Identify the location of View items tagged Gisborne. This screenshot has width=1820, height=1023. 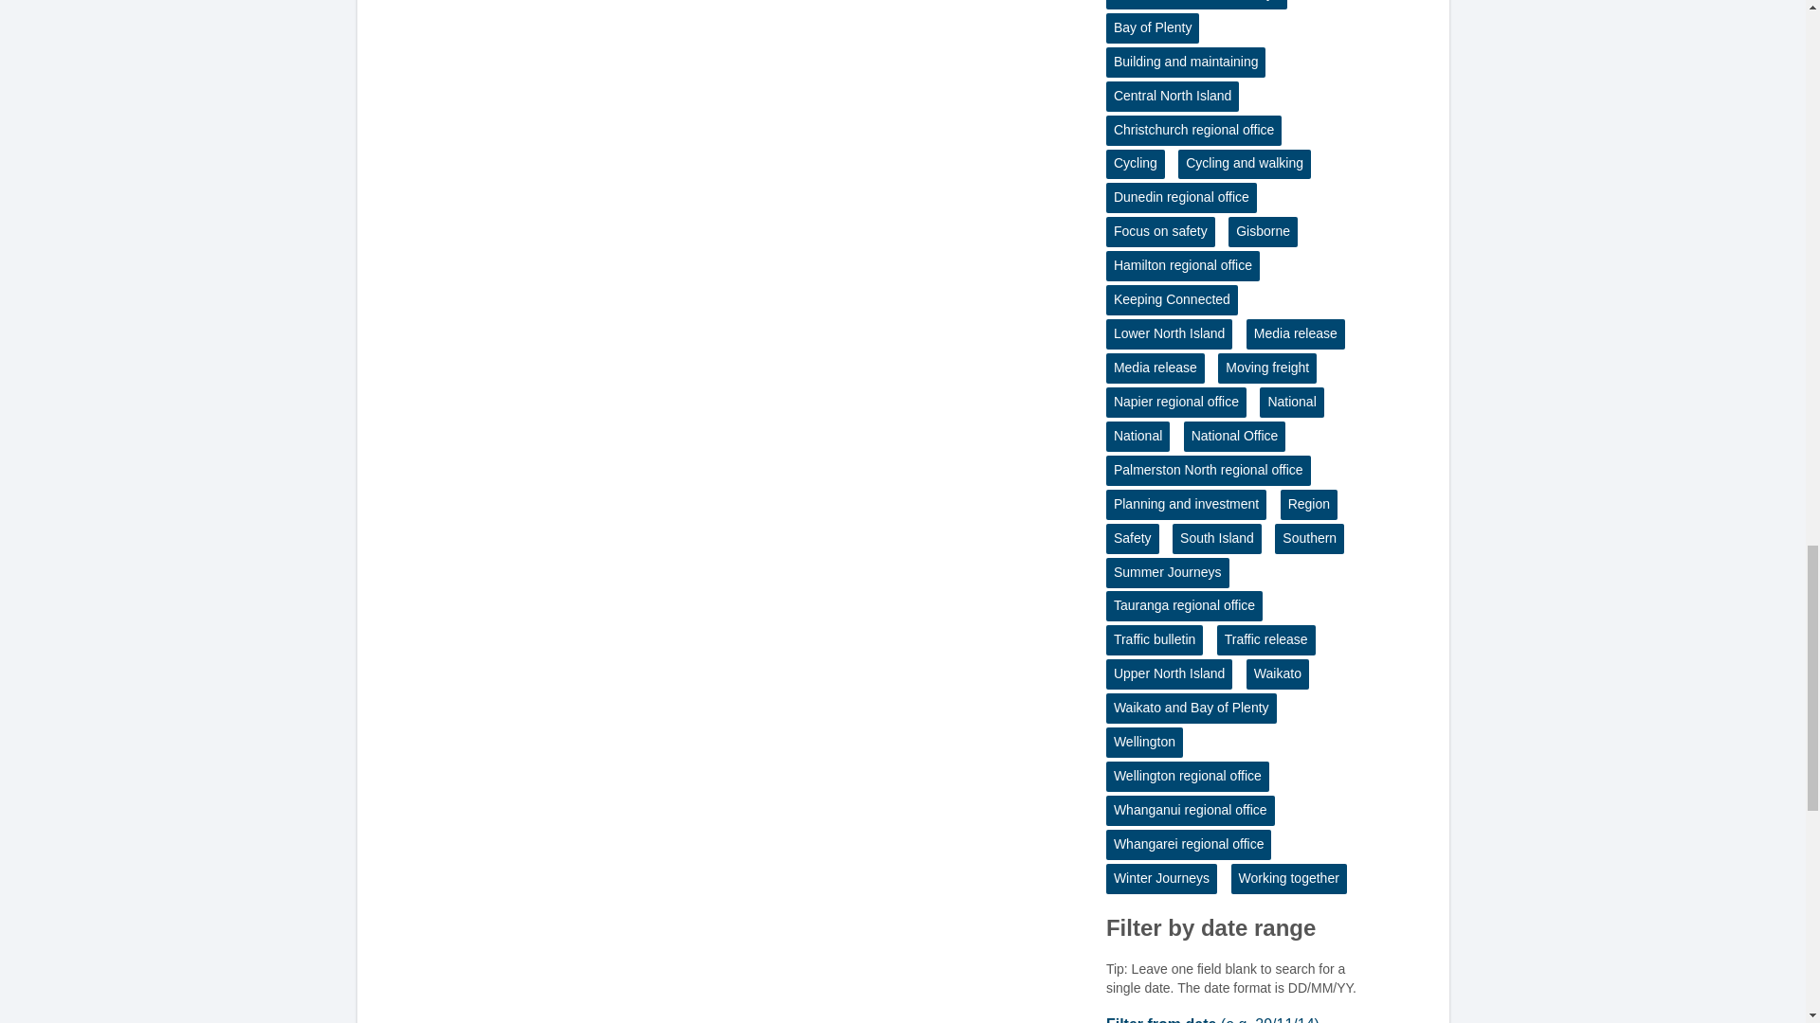
(1263, 231).